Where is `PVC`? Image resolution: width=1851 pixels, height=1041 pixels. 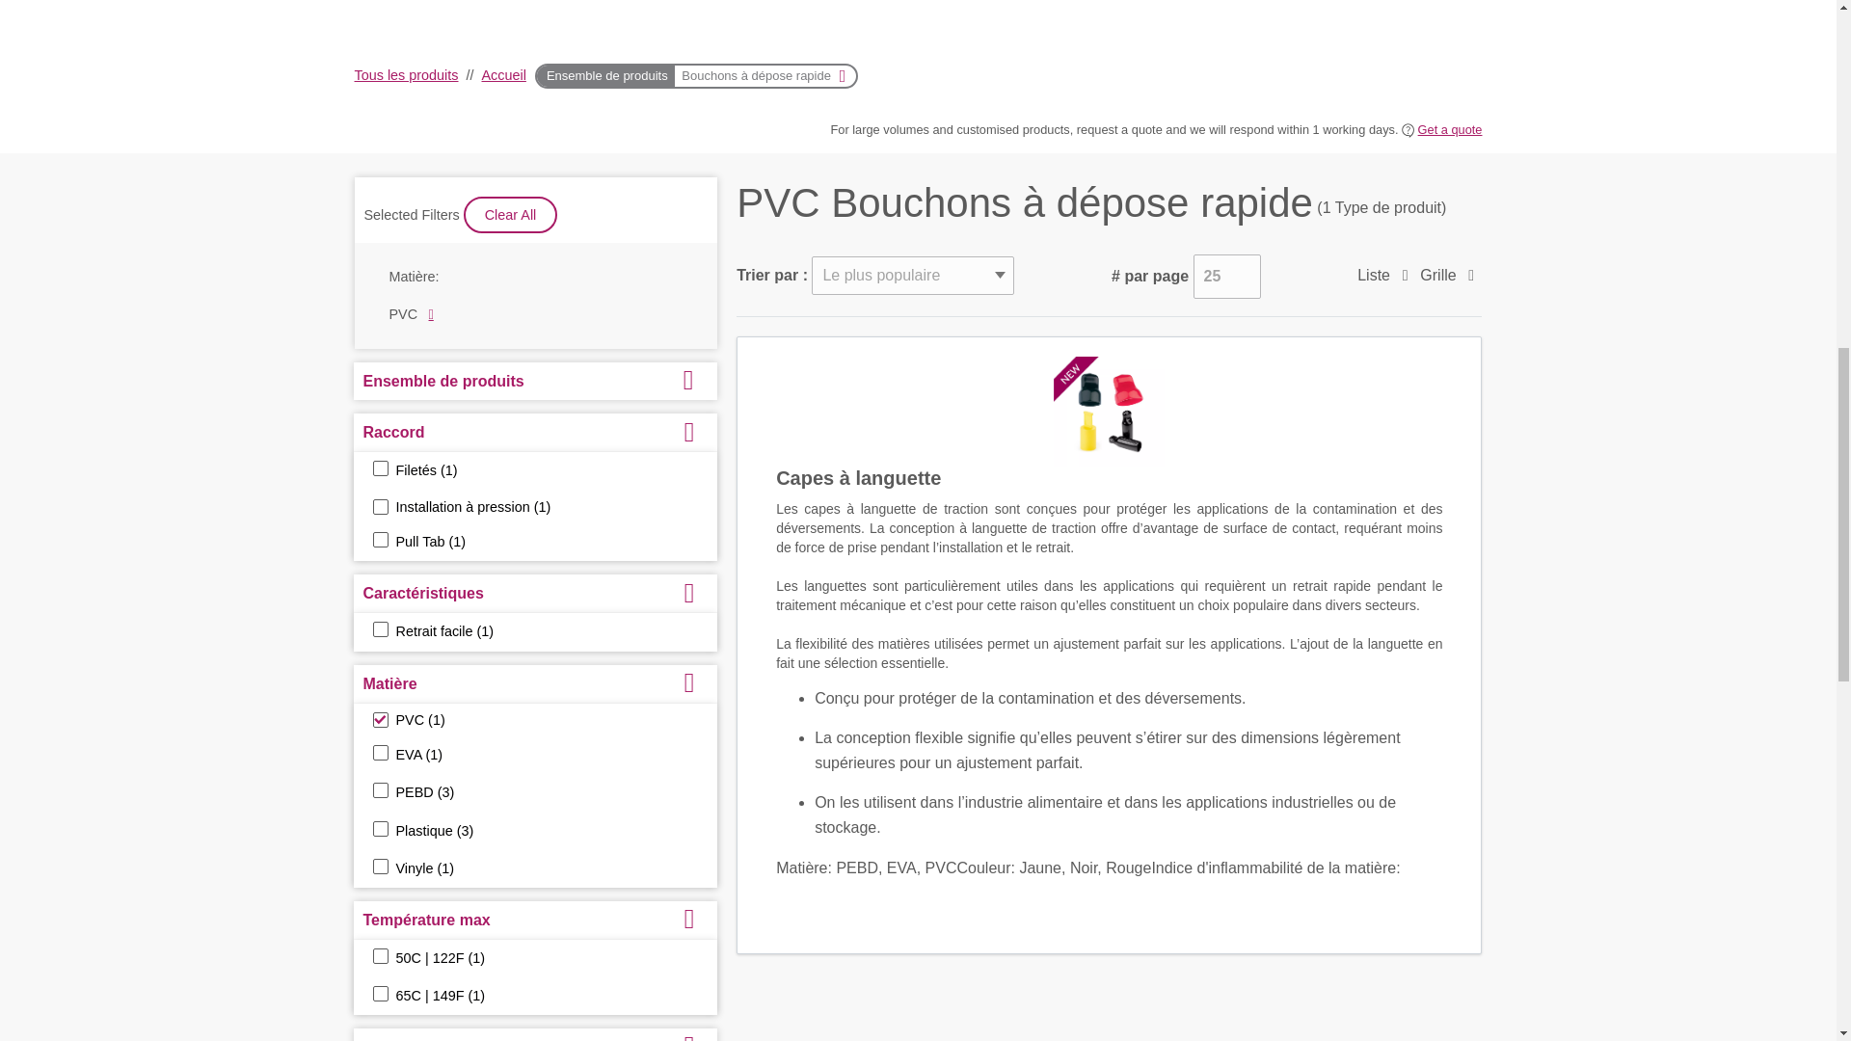 PVC is located at coordinates (379, 719).